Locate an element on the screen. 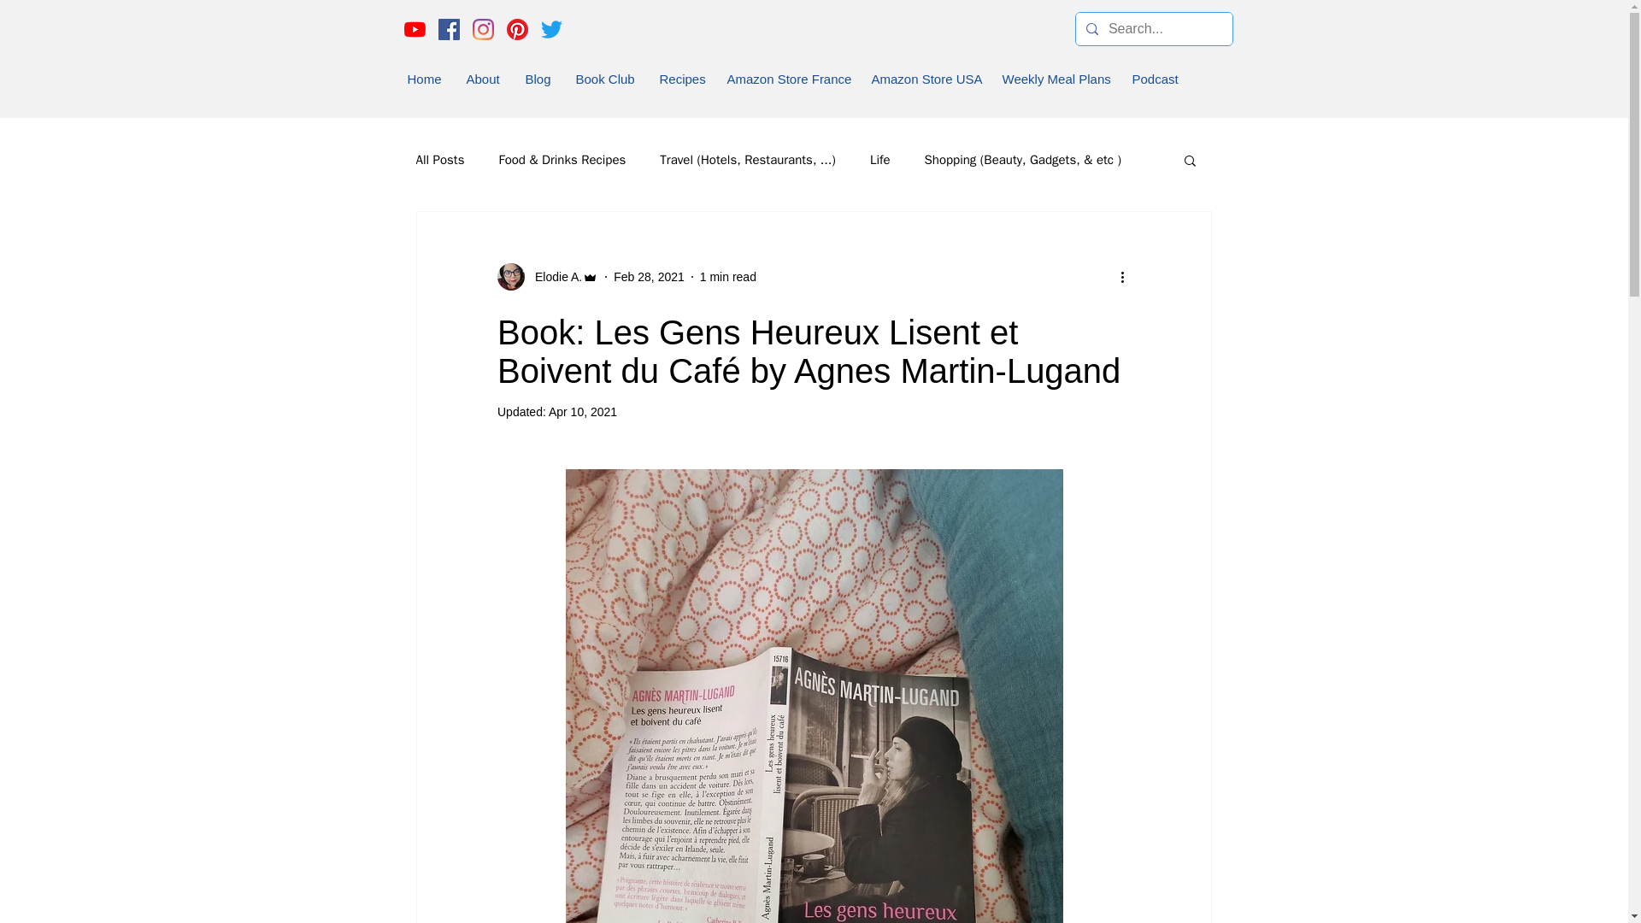 Image resolution: width=1641 pixels, height=923 pixels. Blog is located at coordinates (537, 79).